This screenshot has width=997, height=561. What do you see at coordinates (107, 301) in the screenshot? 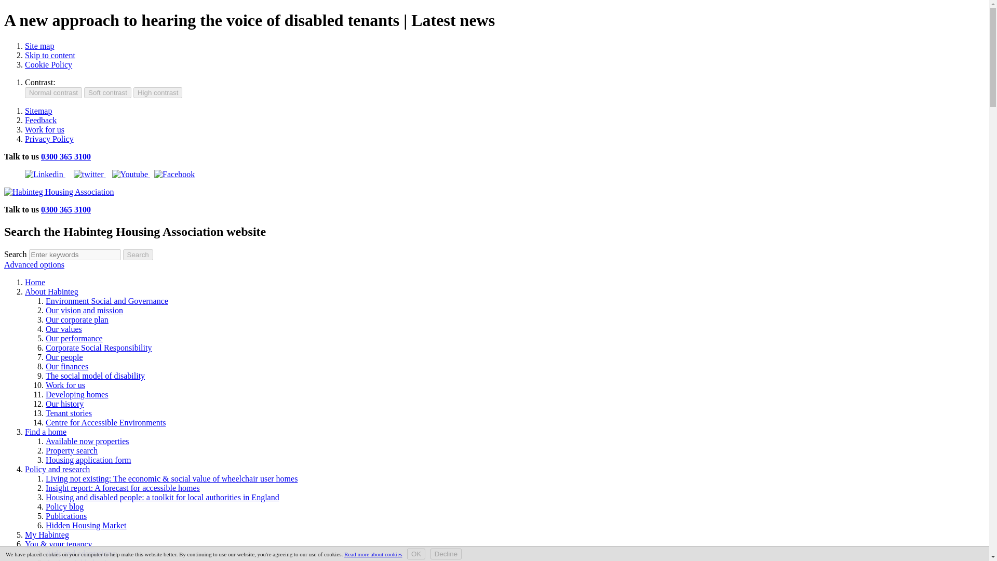
I see `Environment Social and Governance` at bounding box center [107, 301].